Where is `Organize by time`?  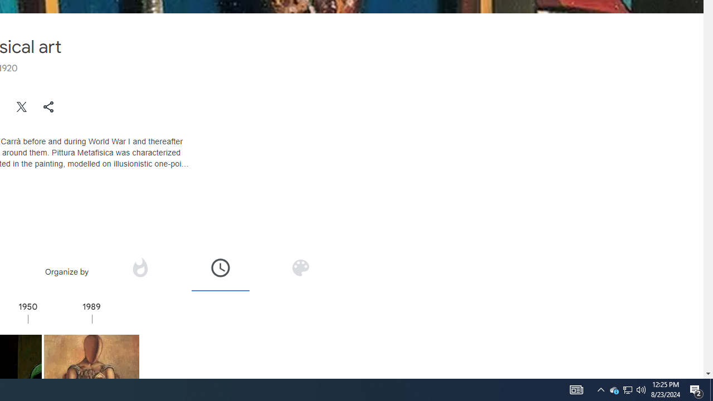
Organize by time is located at coordinates (221, 267).